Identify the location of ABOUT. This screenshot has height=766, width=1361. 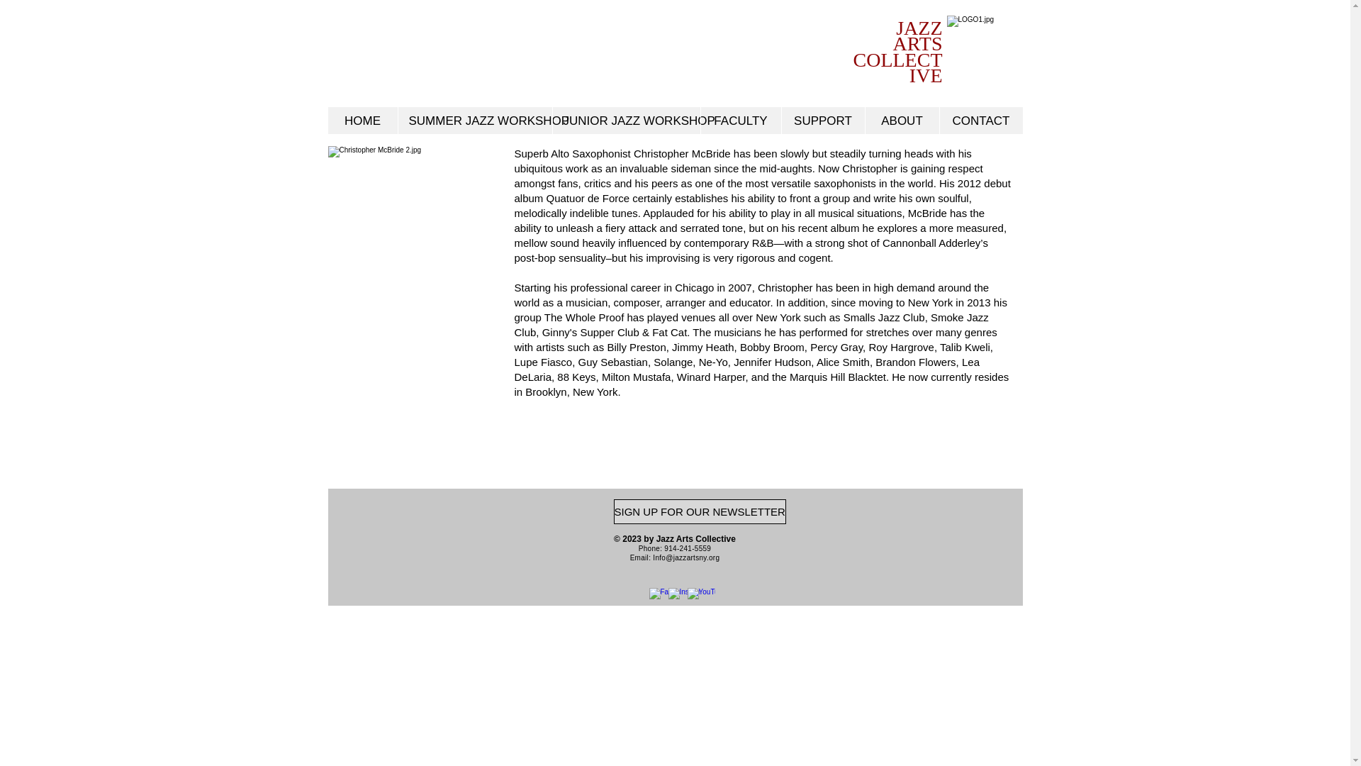
(902, 121).